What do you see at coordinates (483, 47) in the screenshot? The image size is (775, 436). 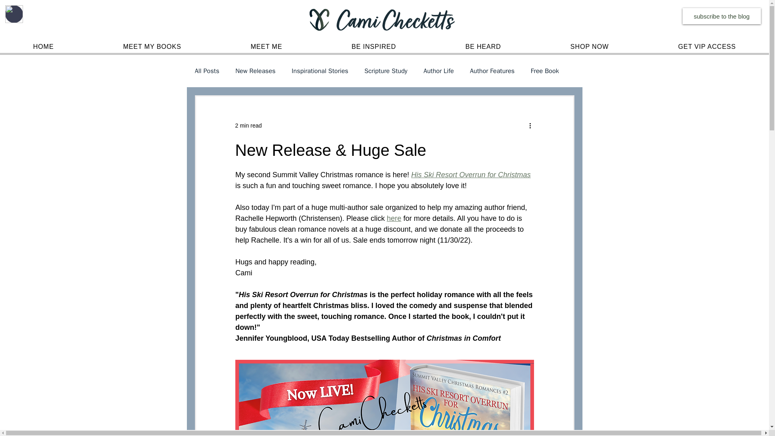 I see `BE HEARD` at bounding box center [483, 47].